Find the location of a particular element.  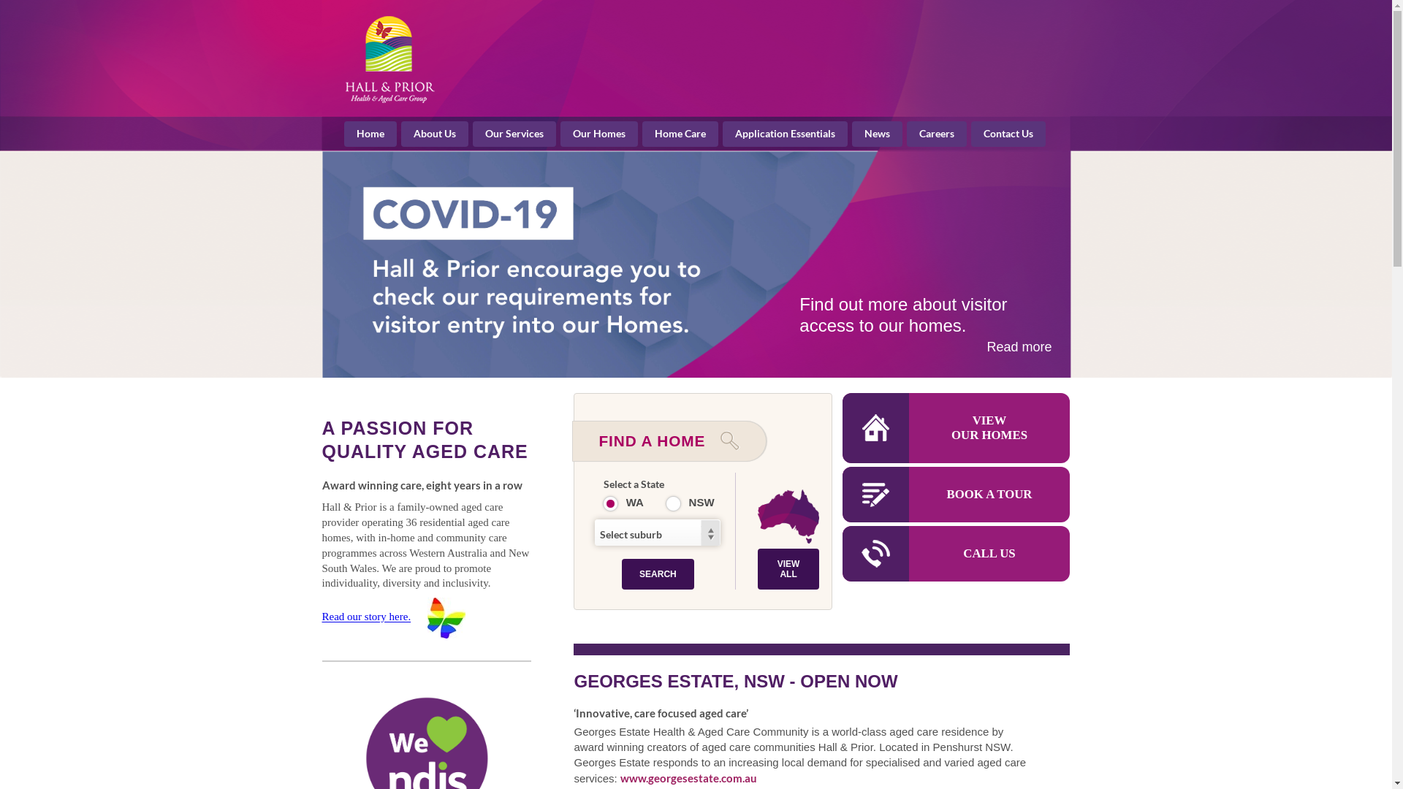

SEARCH is located at coordinates (658, 574).